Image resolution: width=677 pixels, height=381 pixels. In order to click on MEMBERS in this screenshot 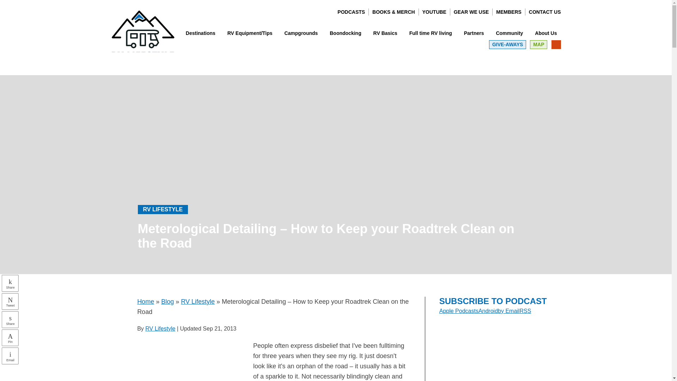, I will do `click(508, 12)`.